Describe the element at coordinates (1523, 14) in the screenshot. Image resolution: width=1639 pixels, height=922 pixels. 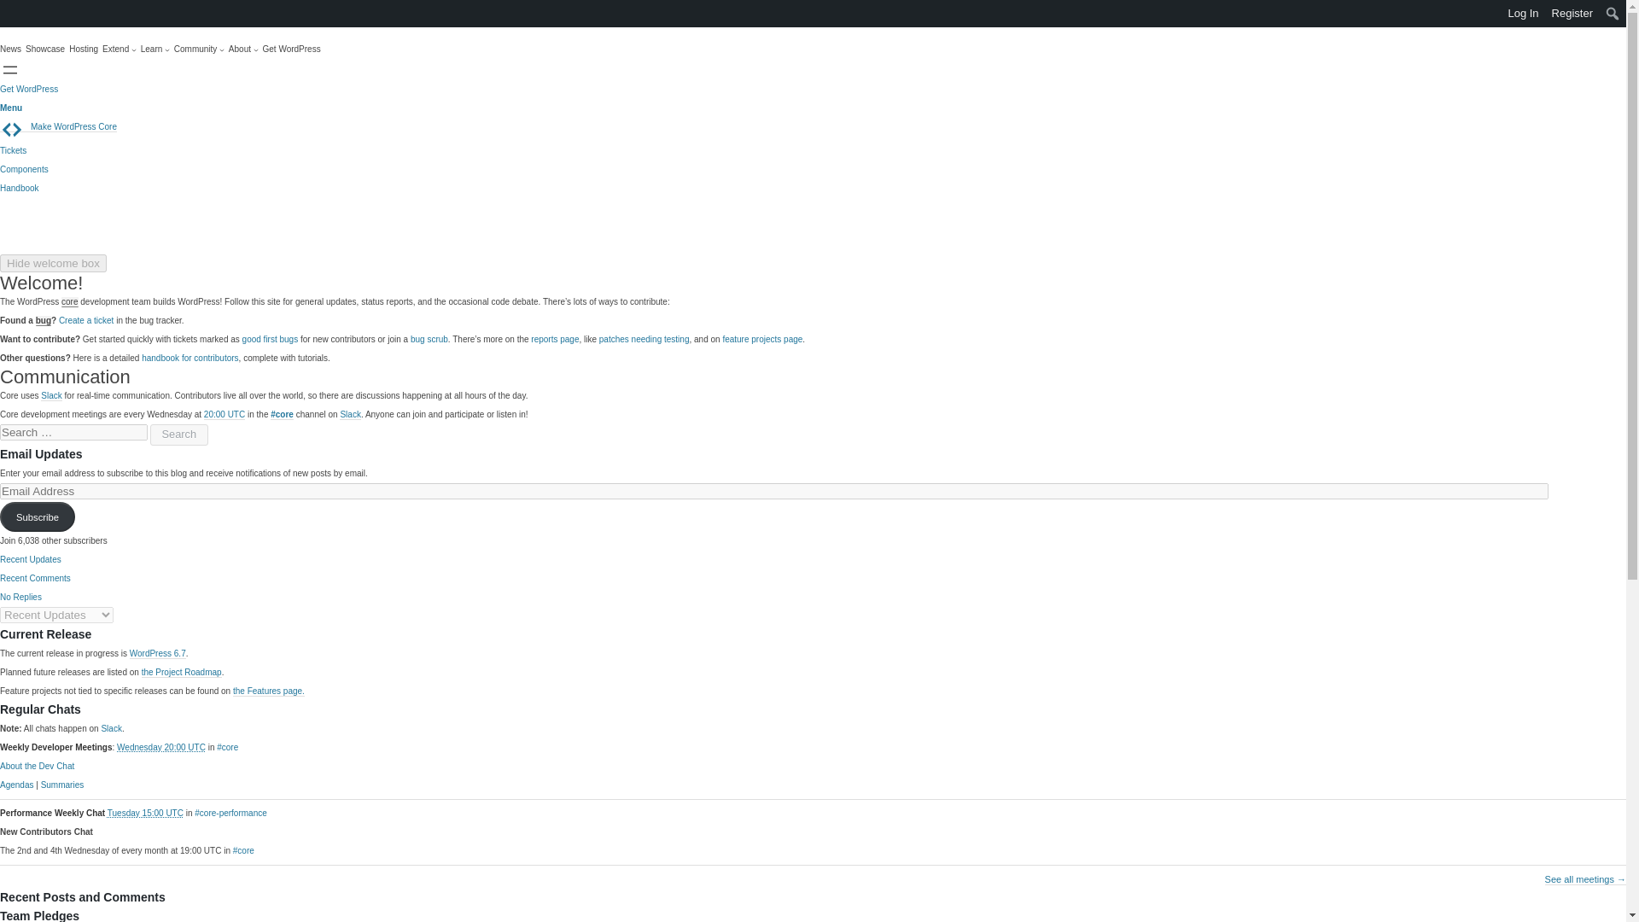
I see `Log In` at that location.